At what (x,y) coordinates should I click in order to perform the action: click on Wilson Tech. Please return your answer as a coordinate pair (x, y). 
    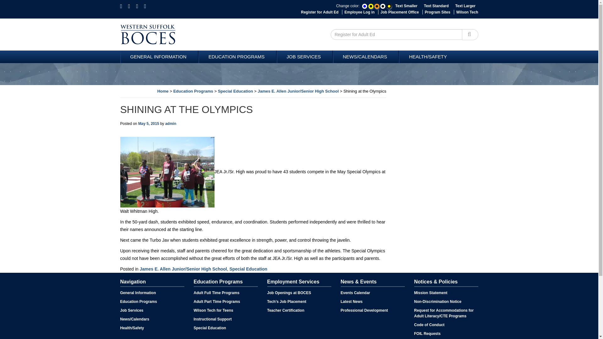
    Looking at the image, I should click on (467, 12).